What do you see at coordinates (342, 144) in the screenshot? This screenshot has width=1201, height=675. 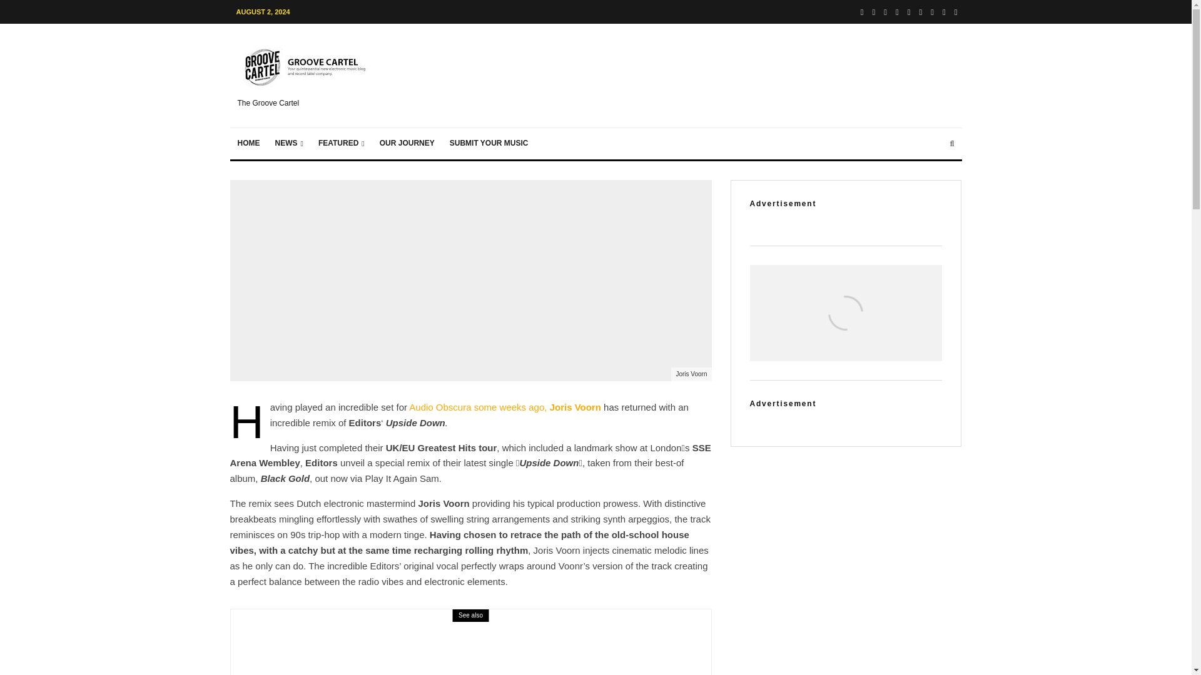 I see `FEATURED` at bounding box center [342, 144].